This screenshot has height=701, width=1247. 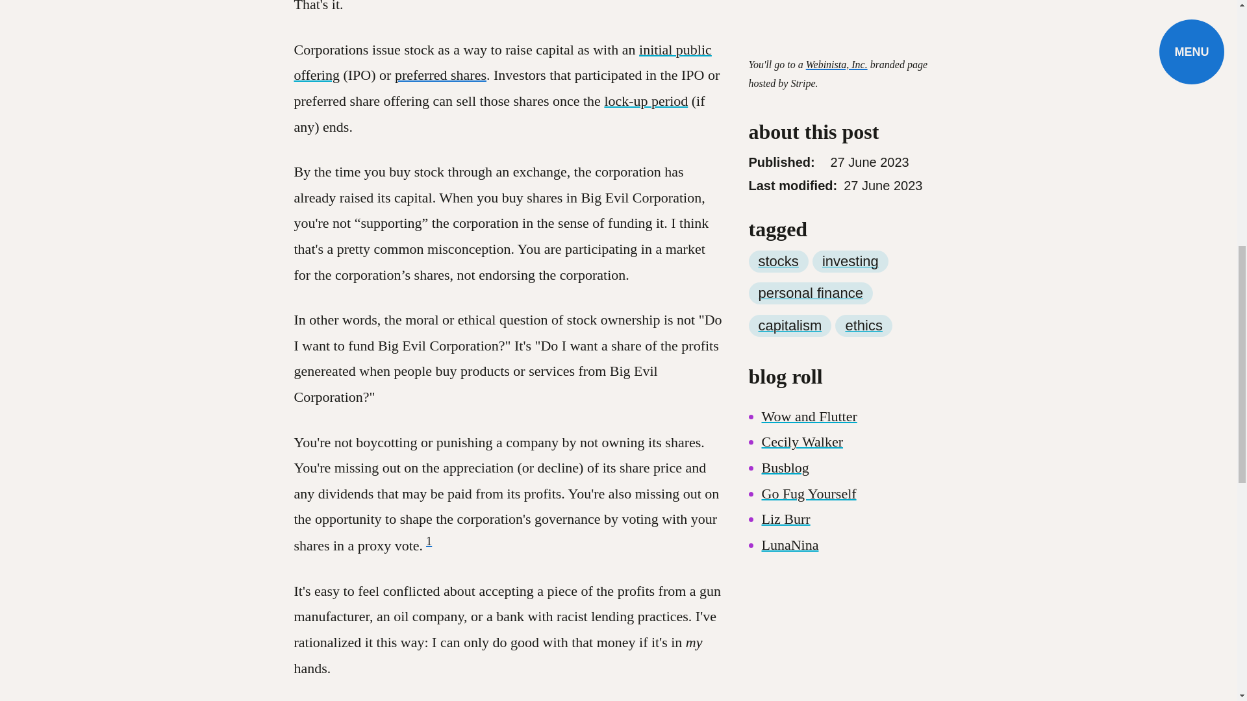 I want to click on lock-up period, so click(x=646, y=101).